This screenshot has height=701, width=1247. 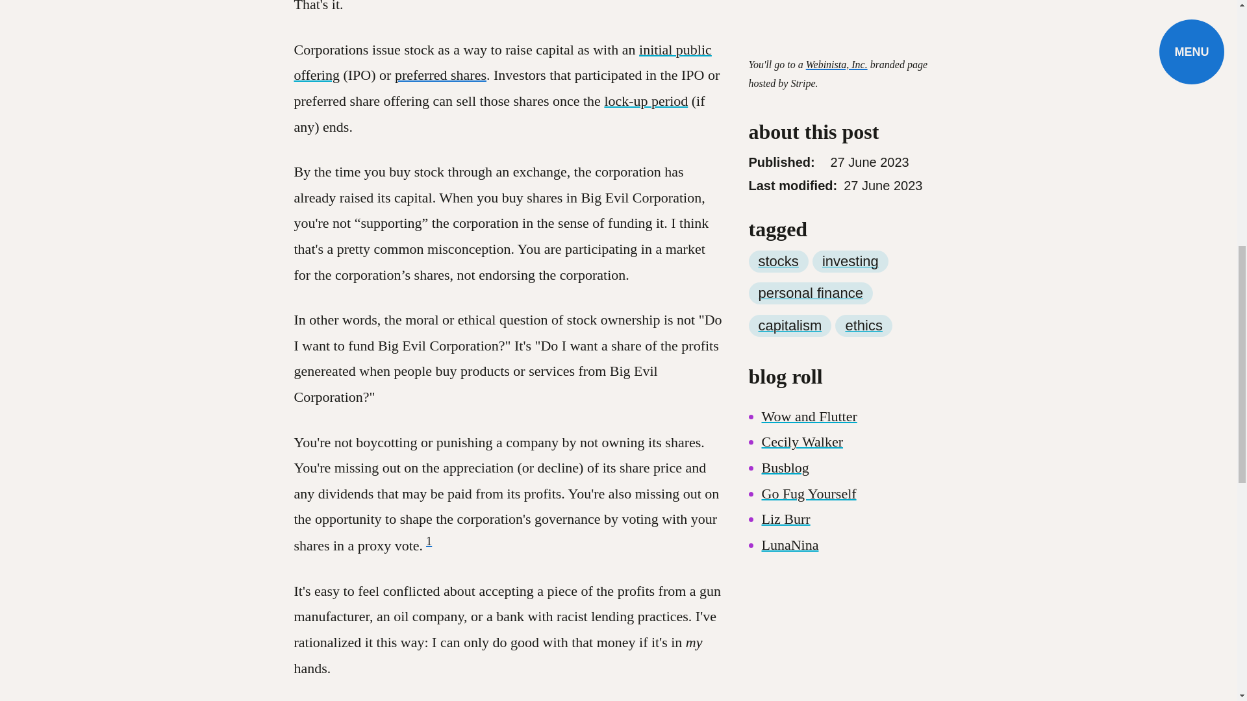 I want to click on lock-up period, so click(x=646, y=101).